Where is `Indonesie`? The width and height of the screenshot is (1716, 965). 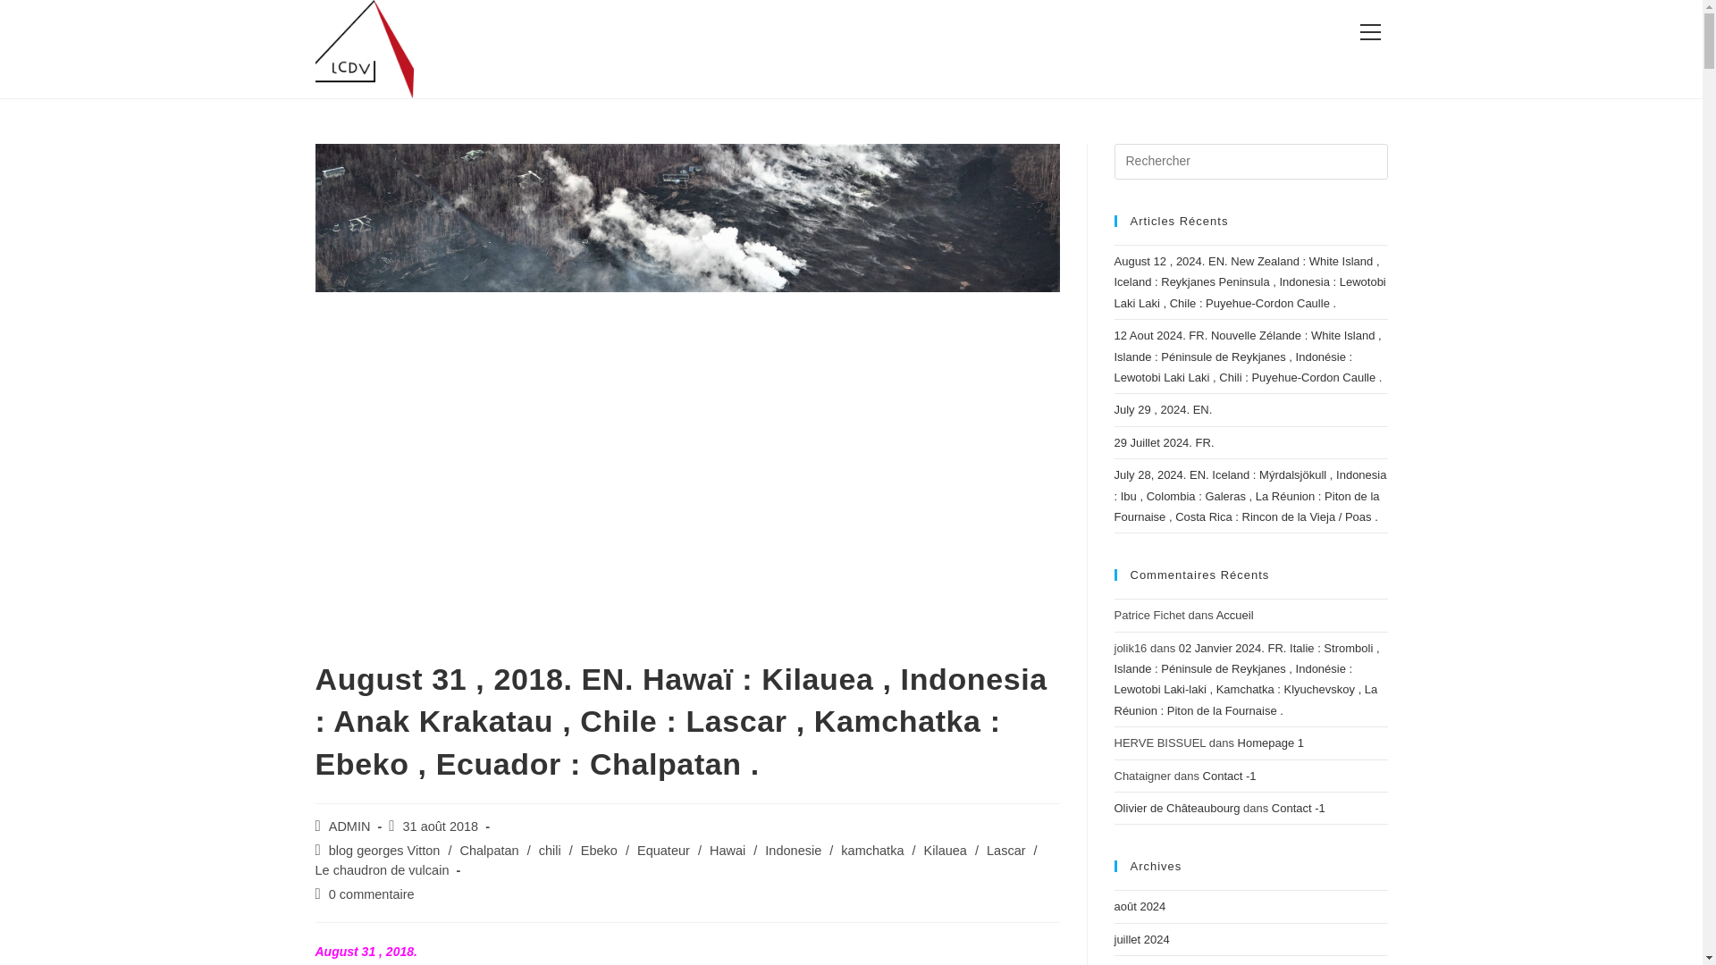 Indonesie is located at coordinates (794, 851).